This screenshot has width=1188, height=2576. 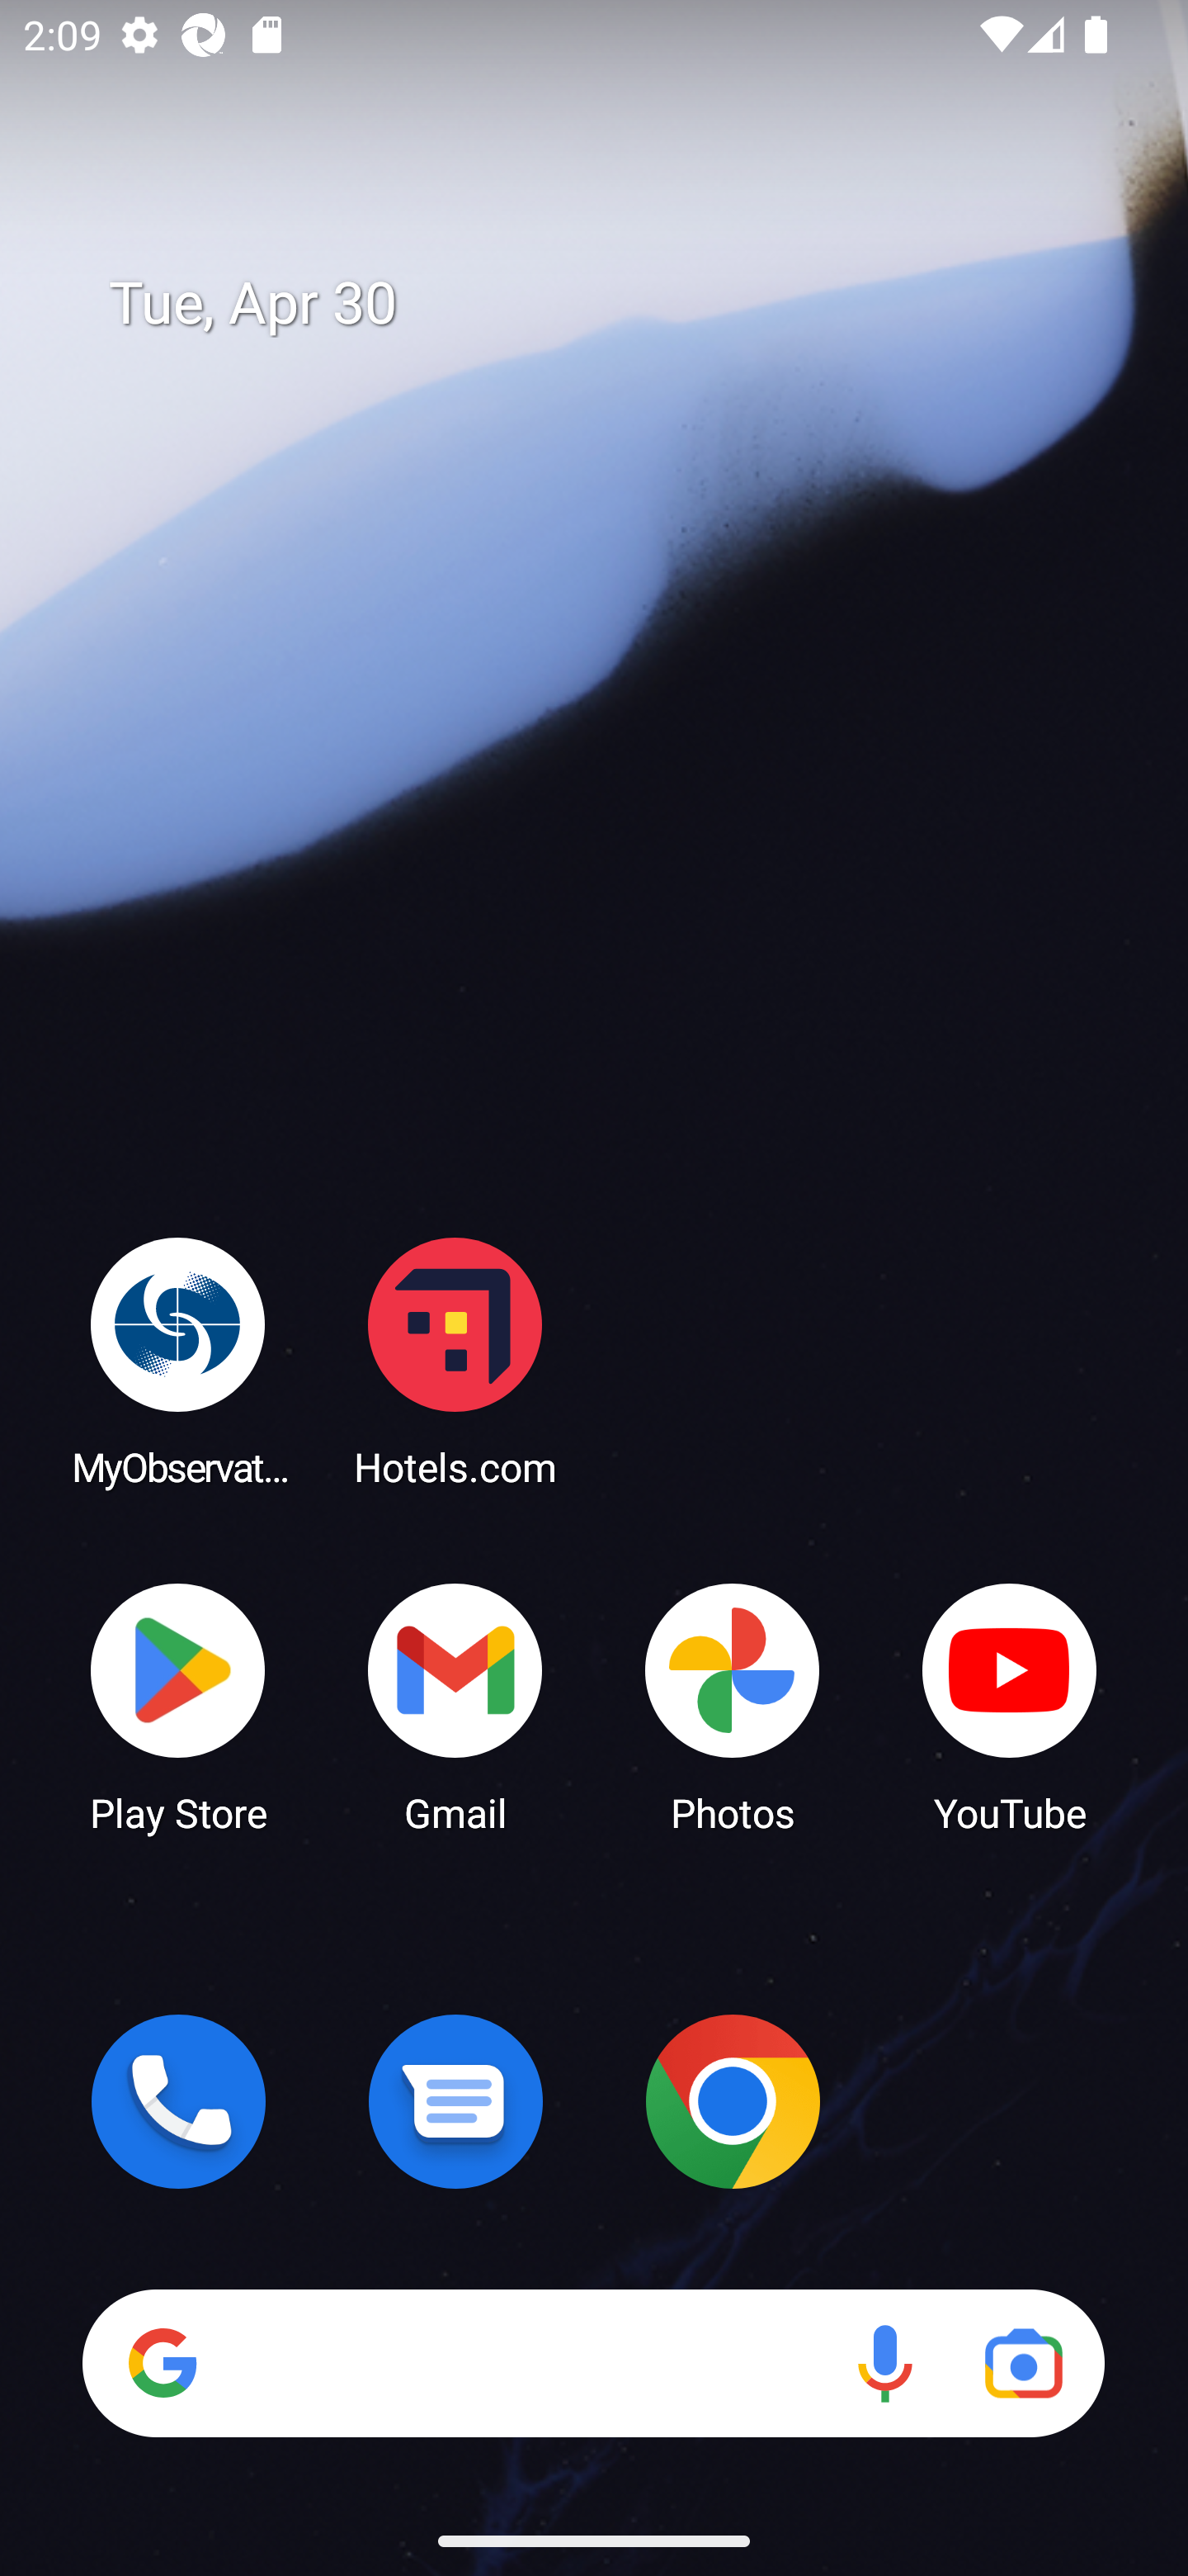 I want to click on Chrome, so click(x=733, y=2101).